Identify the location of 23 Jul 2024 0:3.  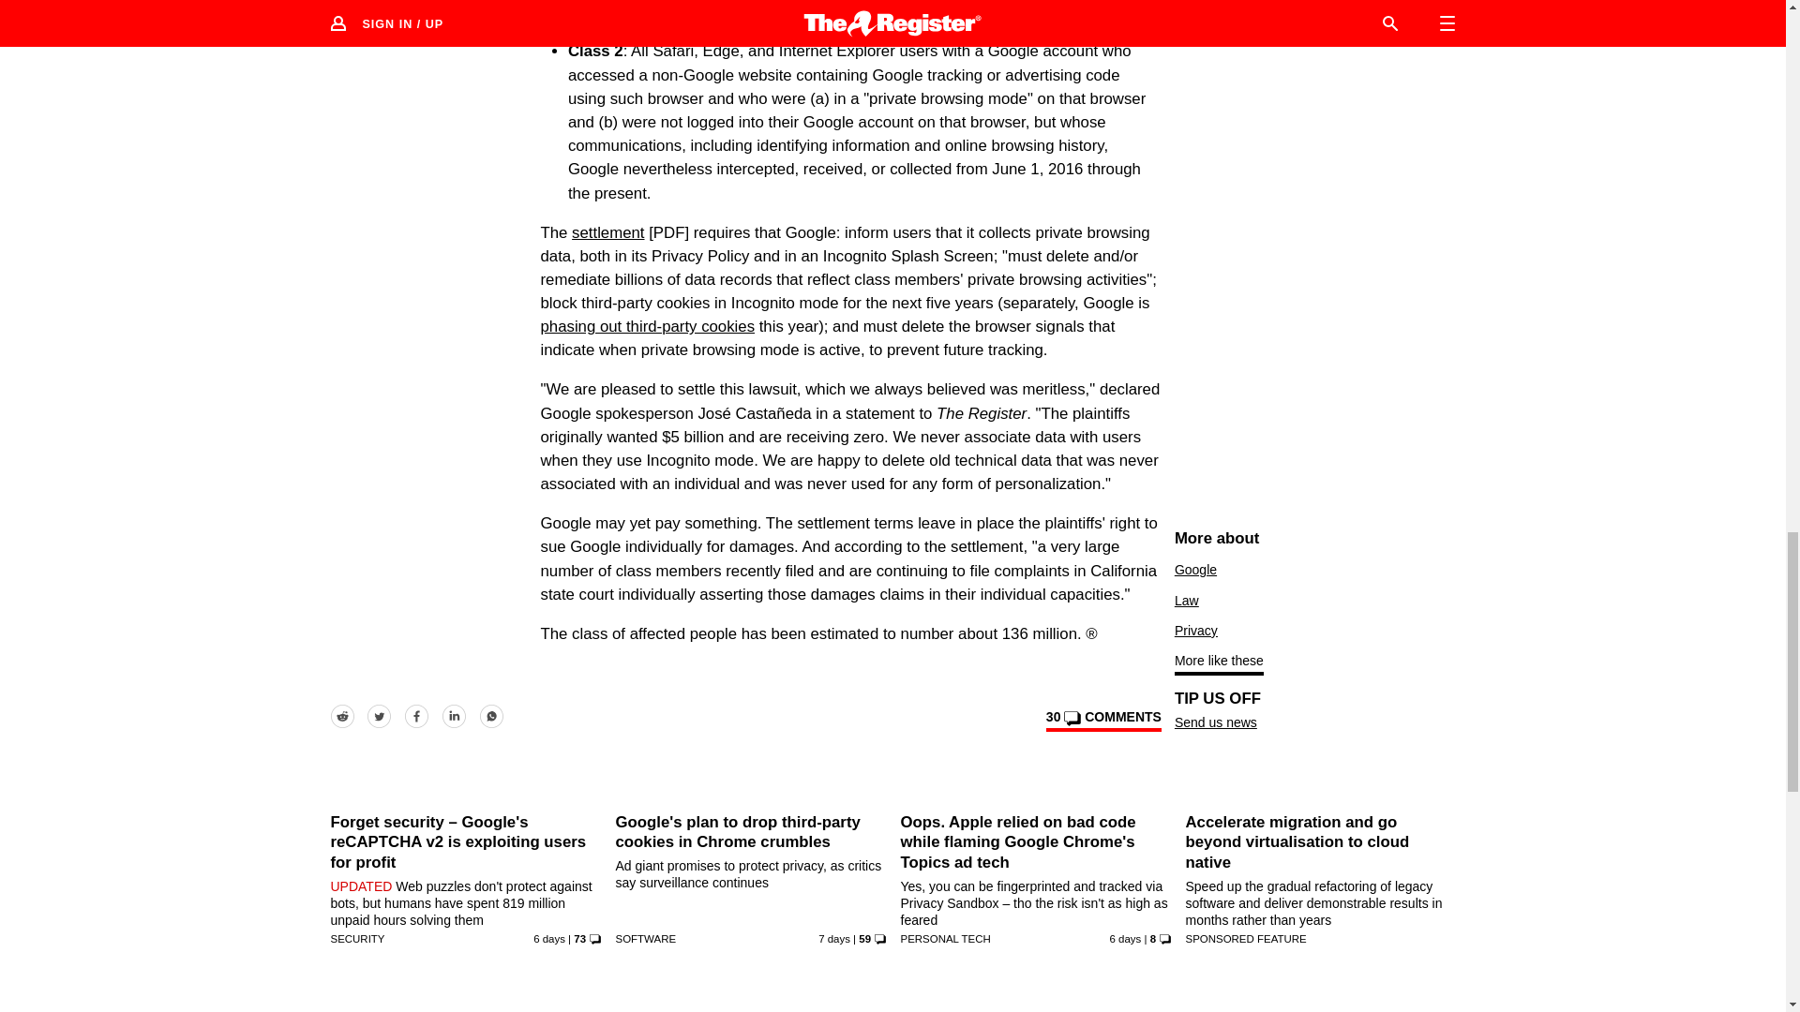
(834, 938).